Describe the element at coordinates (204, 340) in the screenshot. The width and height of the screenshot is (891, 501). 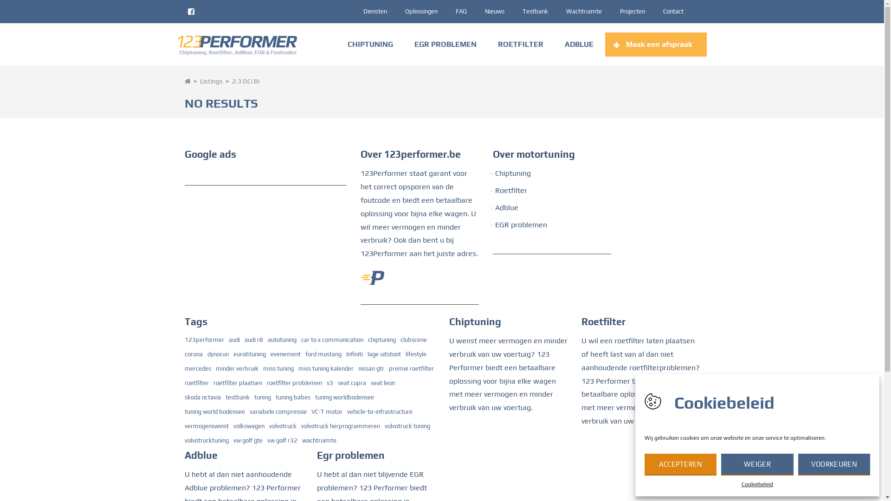
I see `123performer` at that location.